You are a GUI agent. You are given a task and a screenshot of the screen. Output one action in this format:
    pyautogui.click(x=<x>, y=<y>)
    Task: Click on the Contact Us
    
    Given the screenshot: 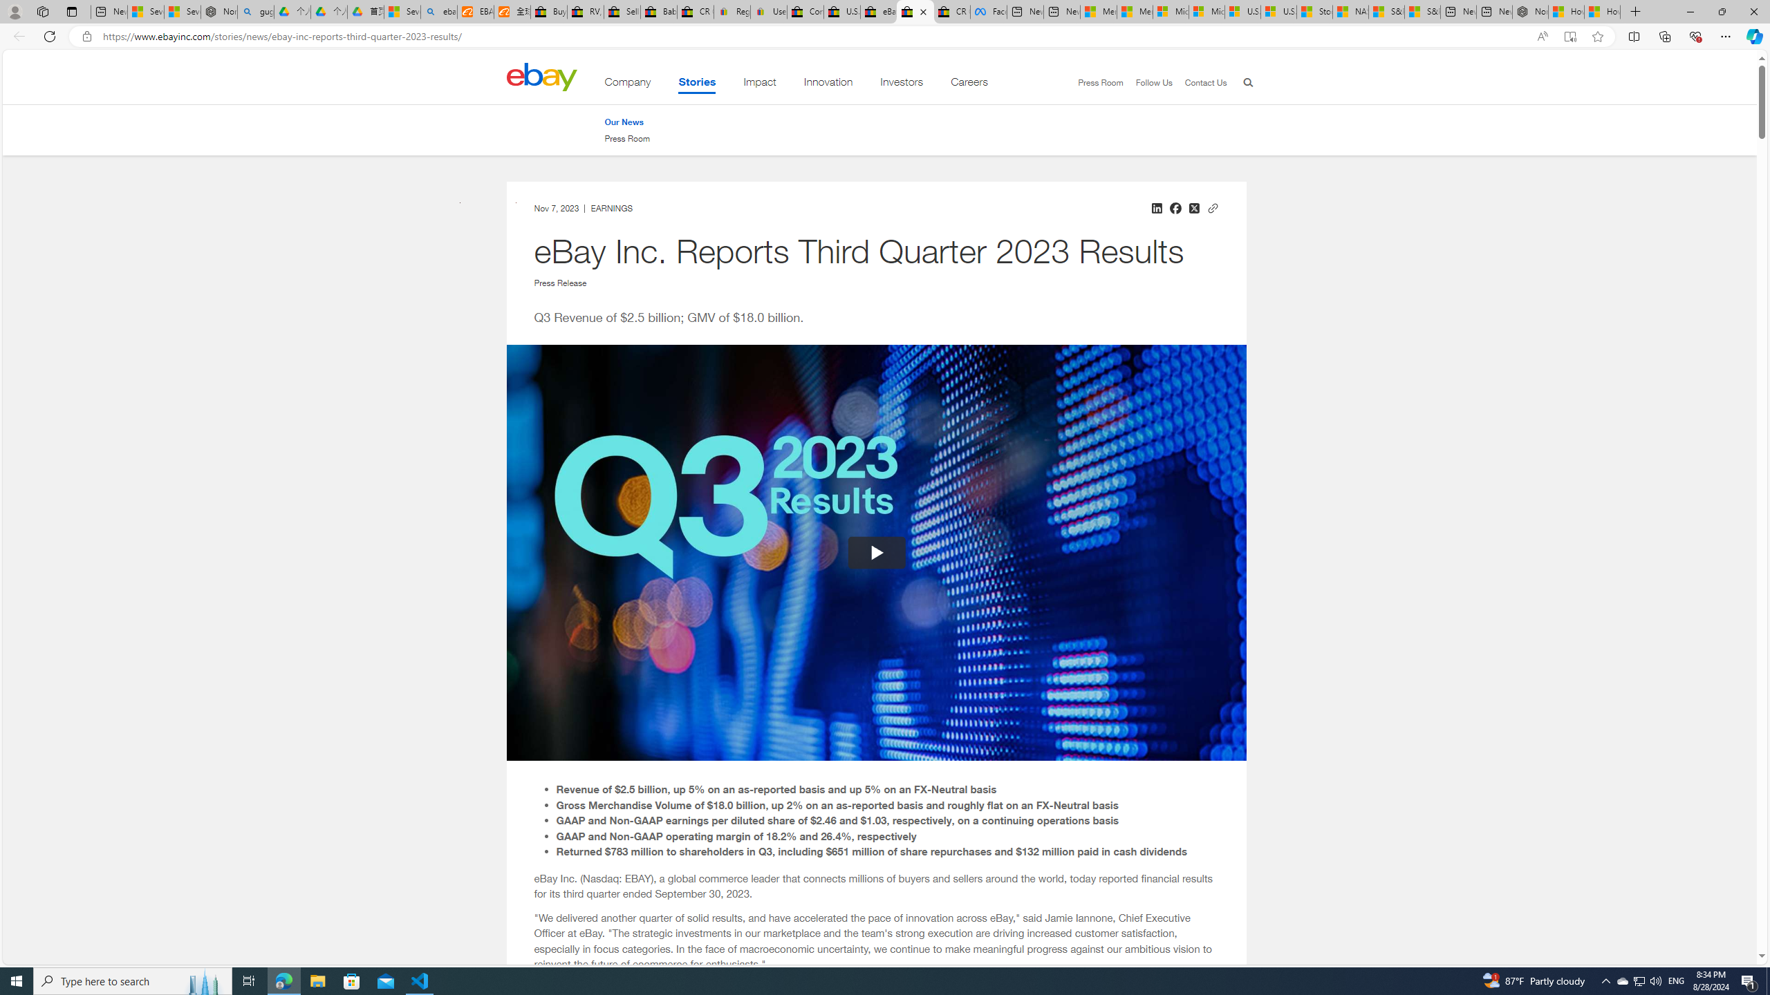 What is the action you would take?
    pyautogui.click(x=1199, y=83)
    